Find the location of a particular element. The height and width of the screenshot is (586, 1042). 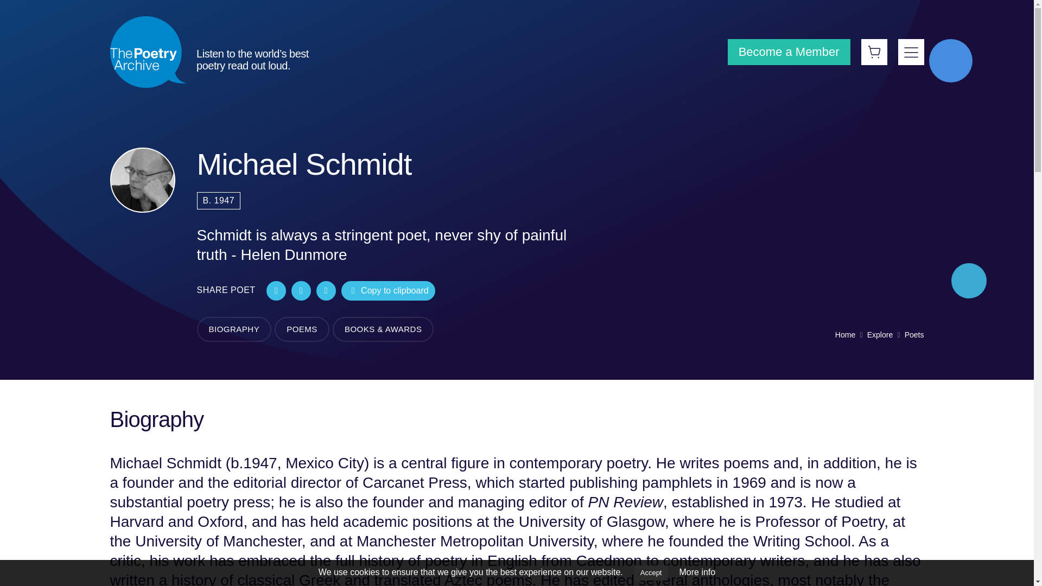

View Basket is located at coordinates (873, 52).